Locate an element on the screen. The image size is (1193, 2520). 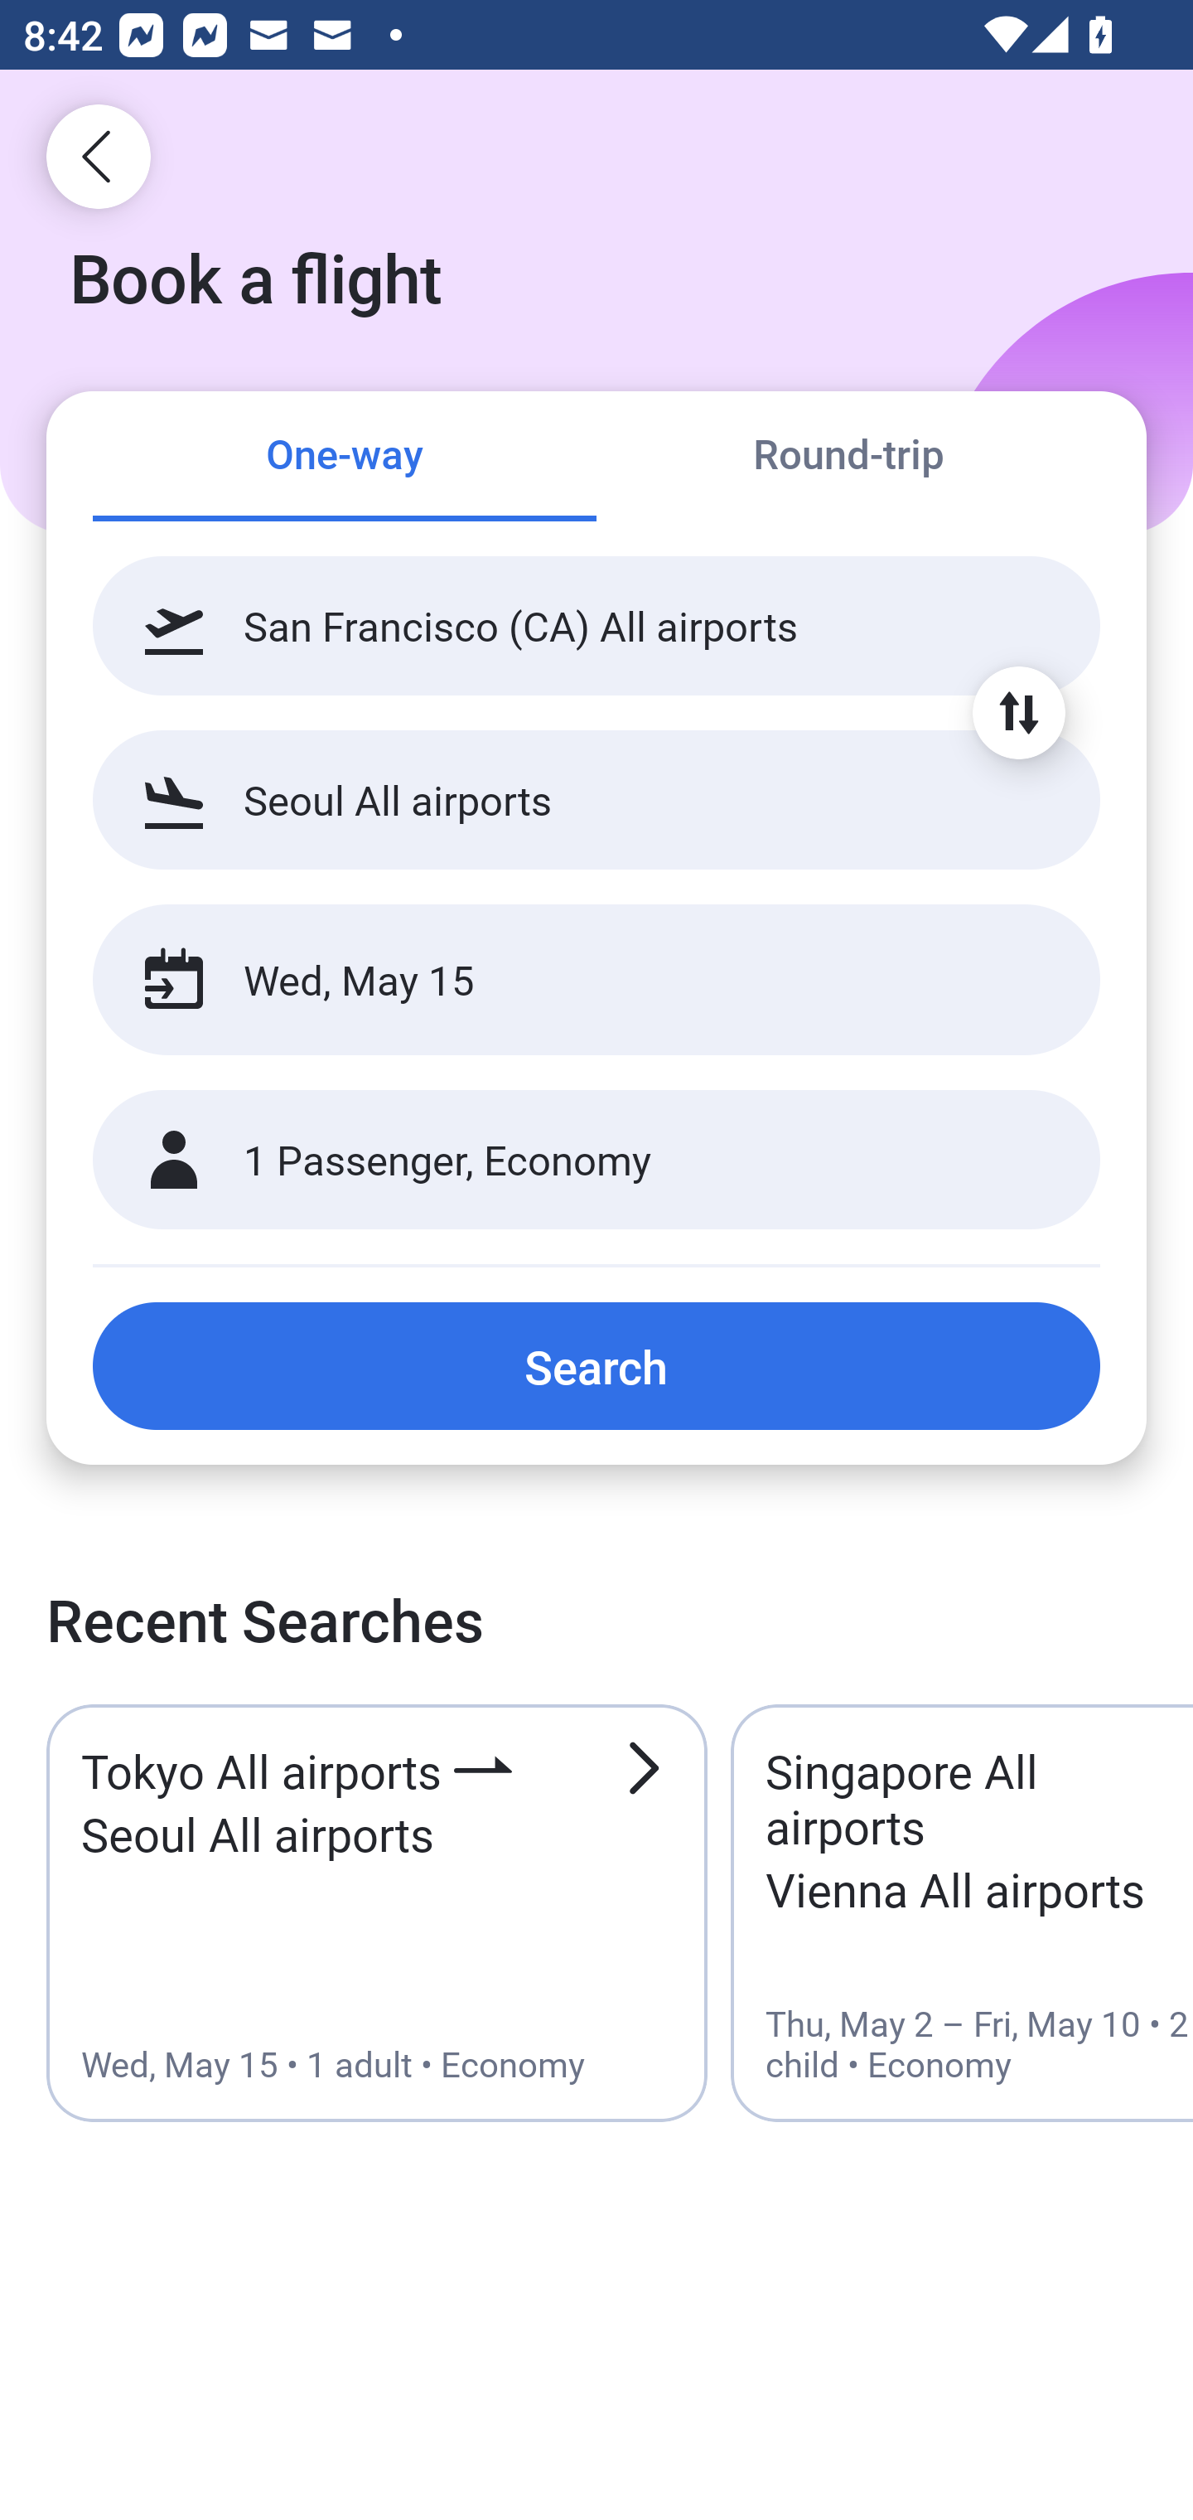
Search is located at coordinates (596, 1365).